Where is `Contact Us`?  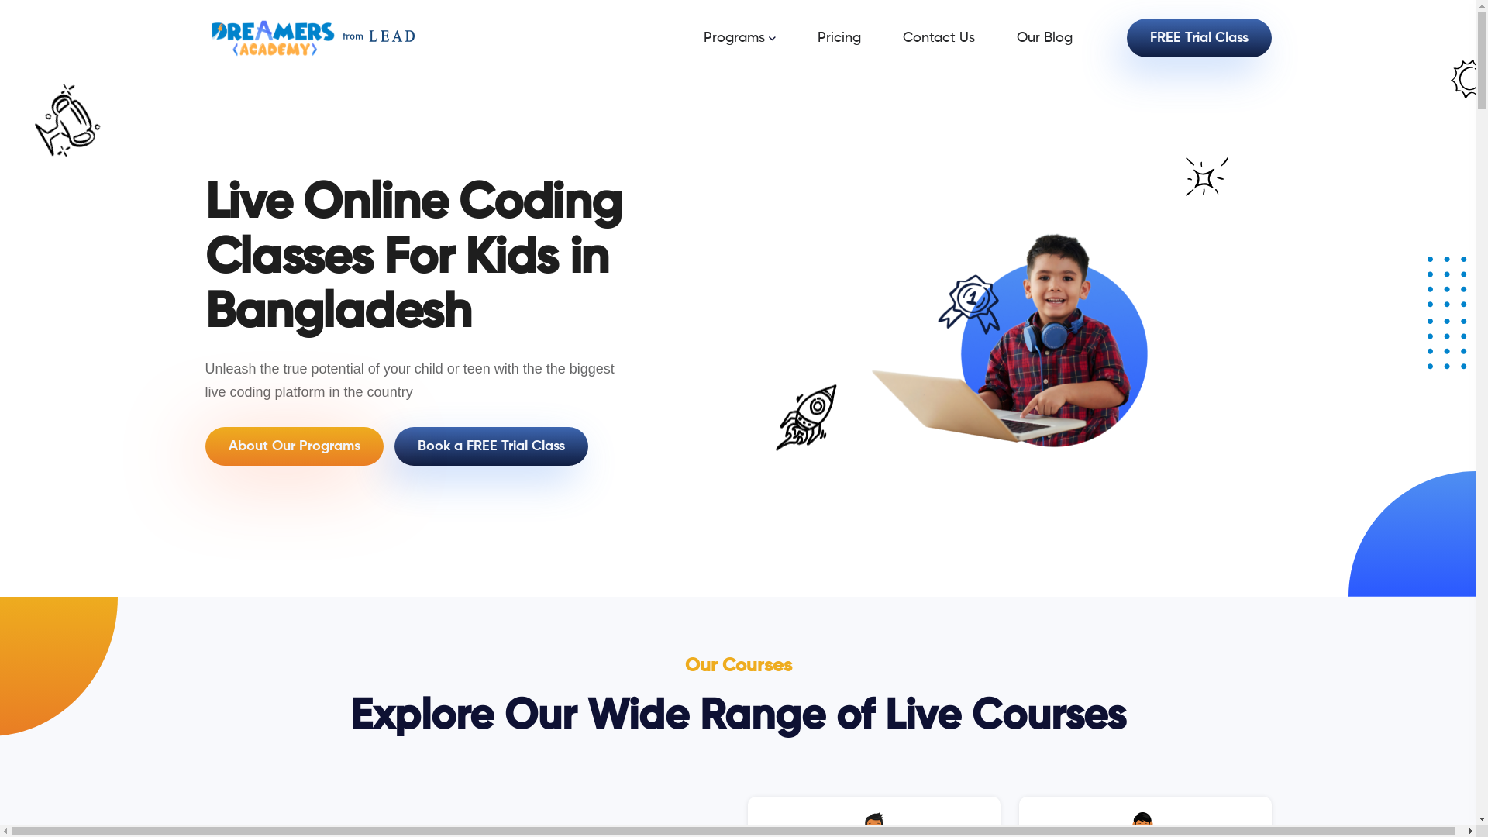
Contact Us is located at coordinates (958, 38).